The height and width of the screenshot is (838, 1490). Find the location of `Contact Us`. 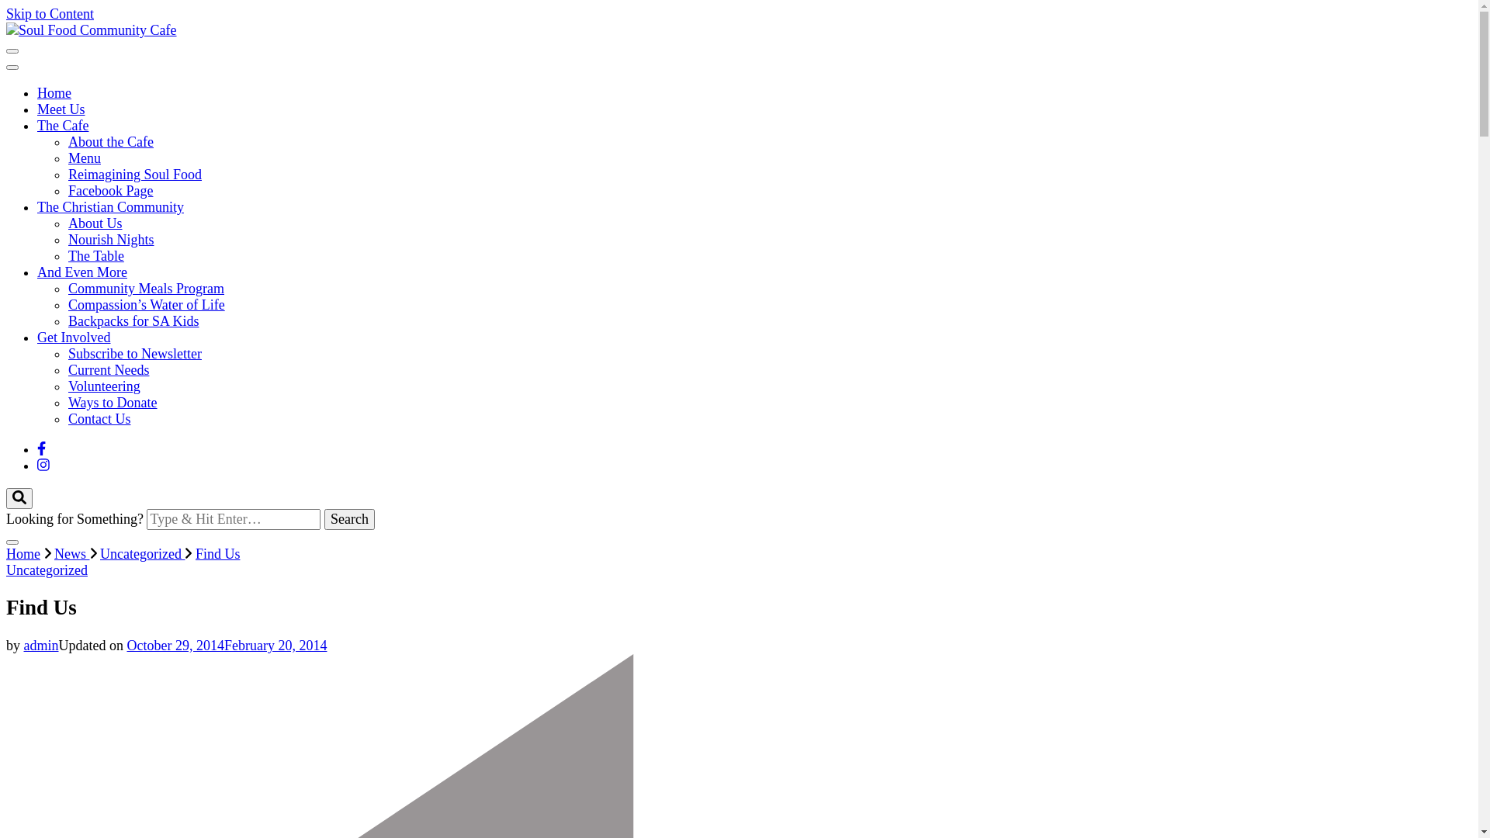

Contact Us is located at coordinates (99, 419).